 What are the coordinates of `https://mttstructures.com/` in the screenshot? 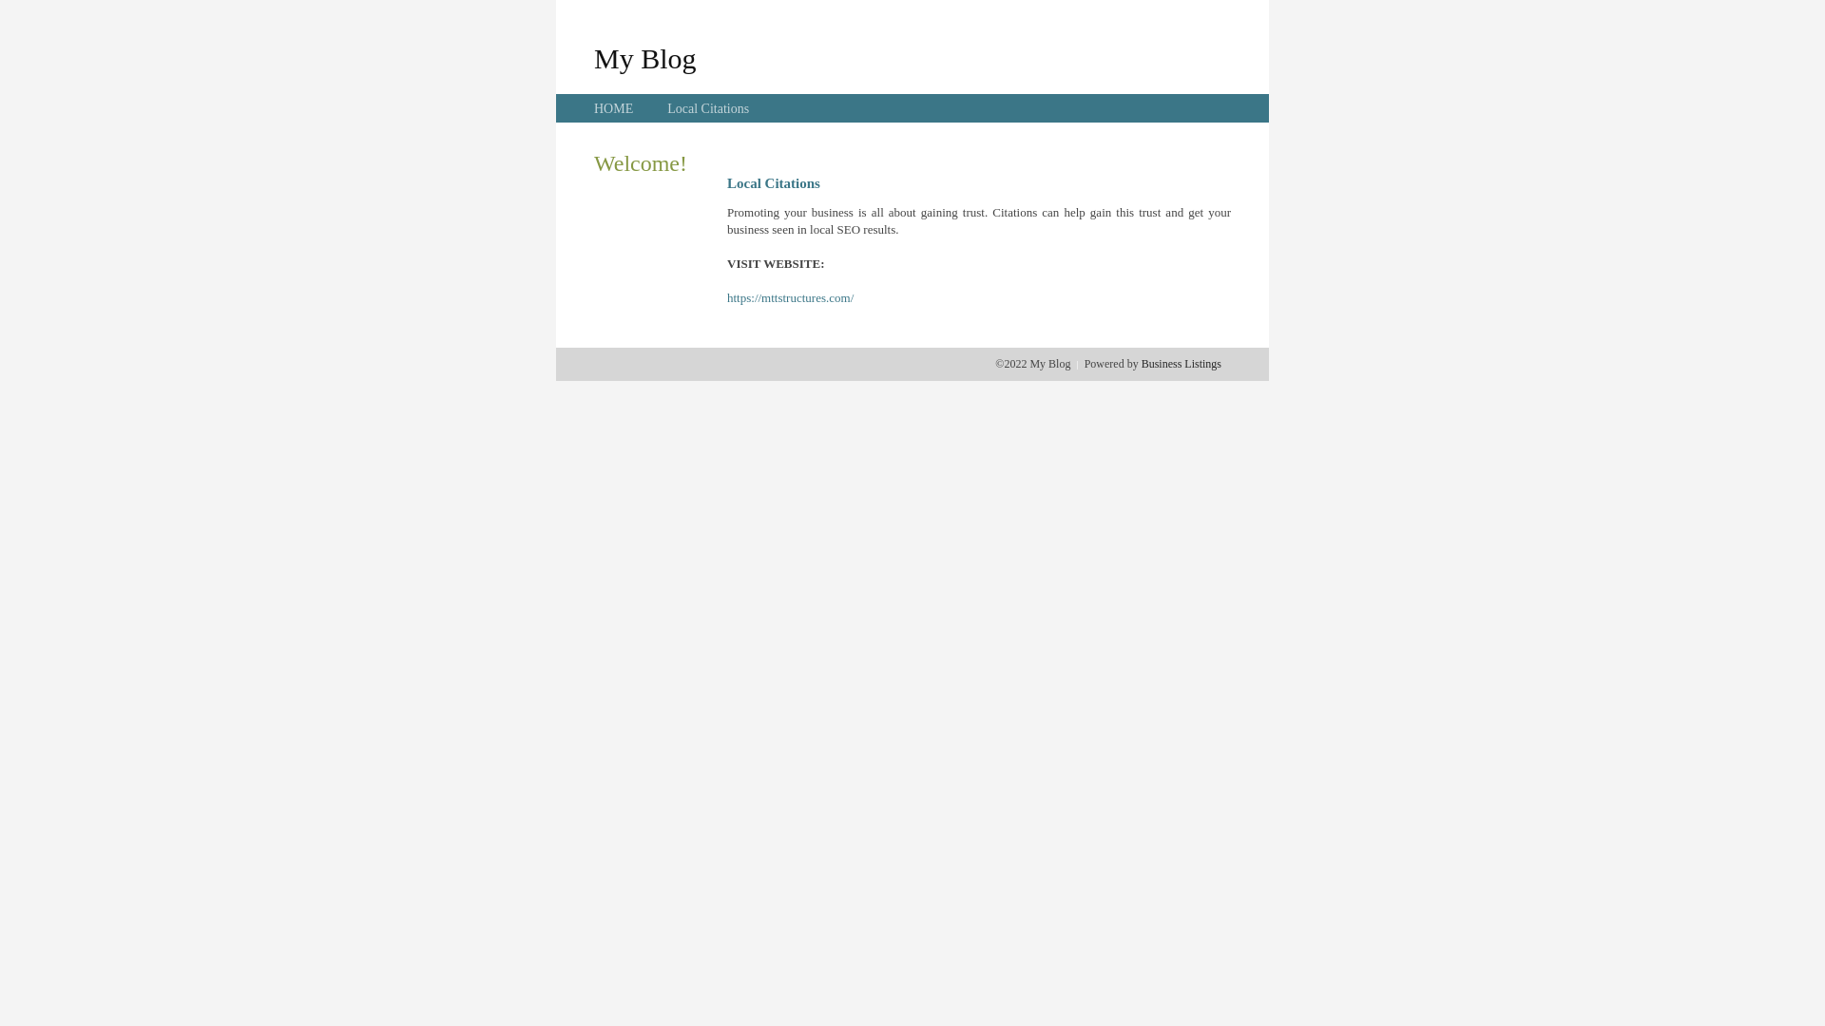 It's located at (791, 298).